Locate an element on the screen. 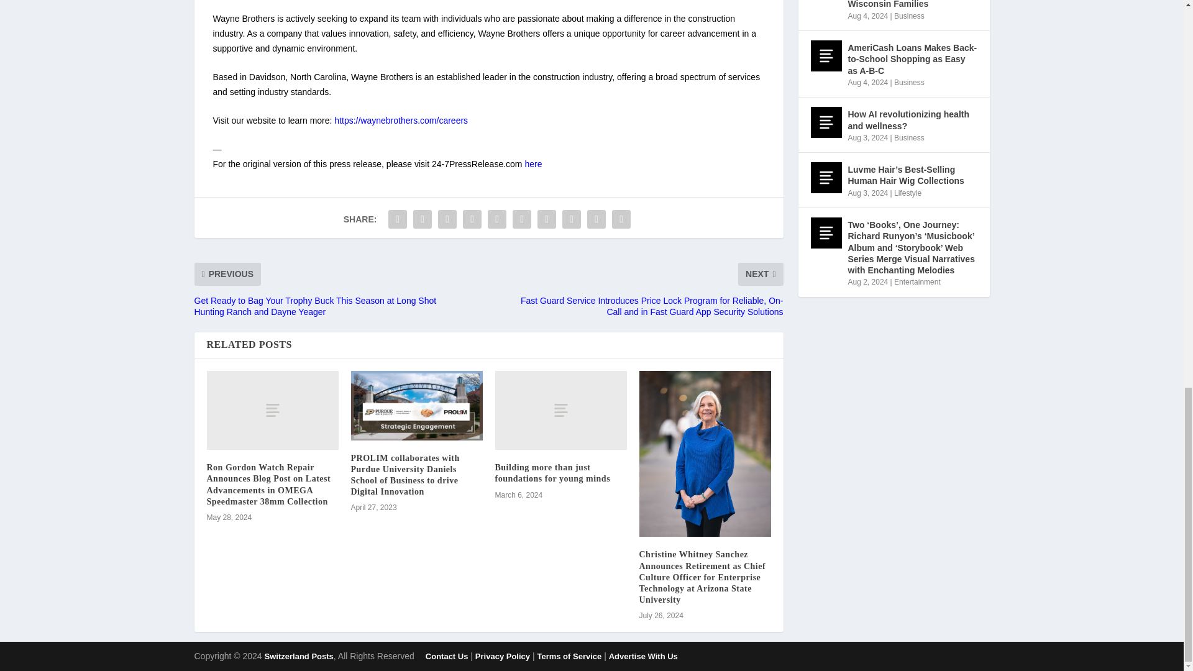  Building more than just foundations for young minds is located at coordinates (560, 410).